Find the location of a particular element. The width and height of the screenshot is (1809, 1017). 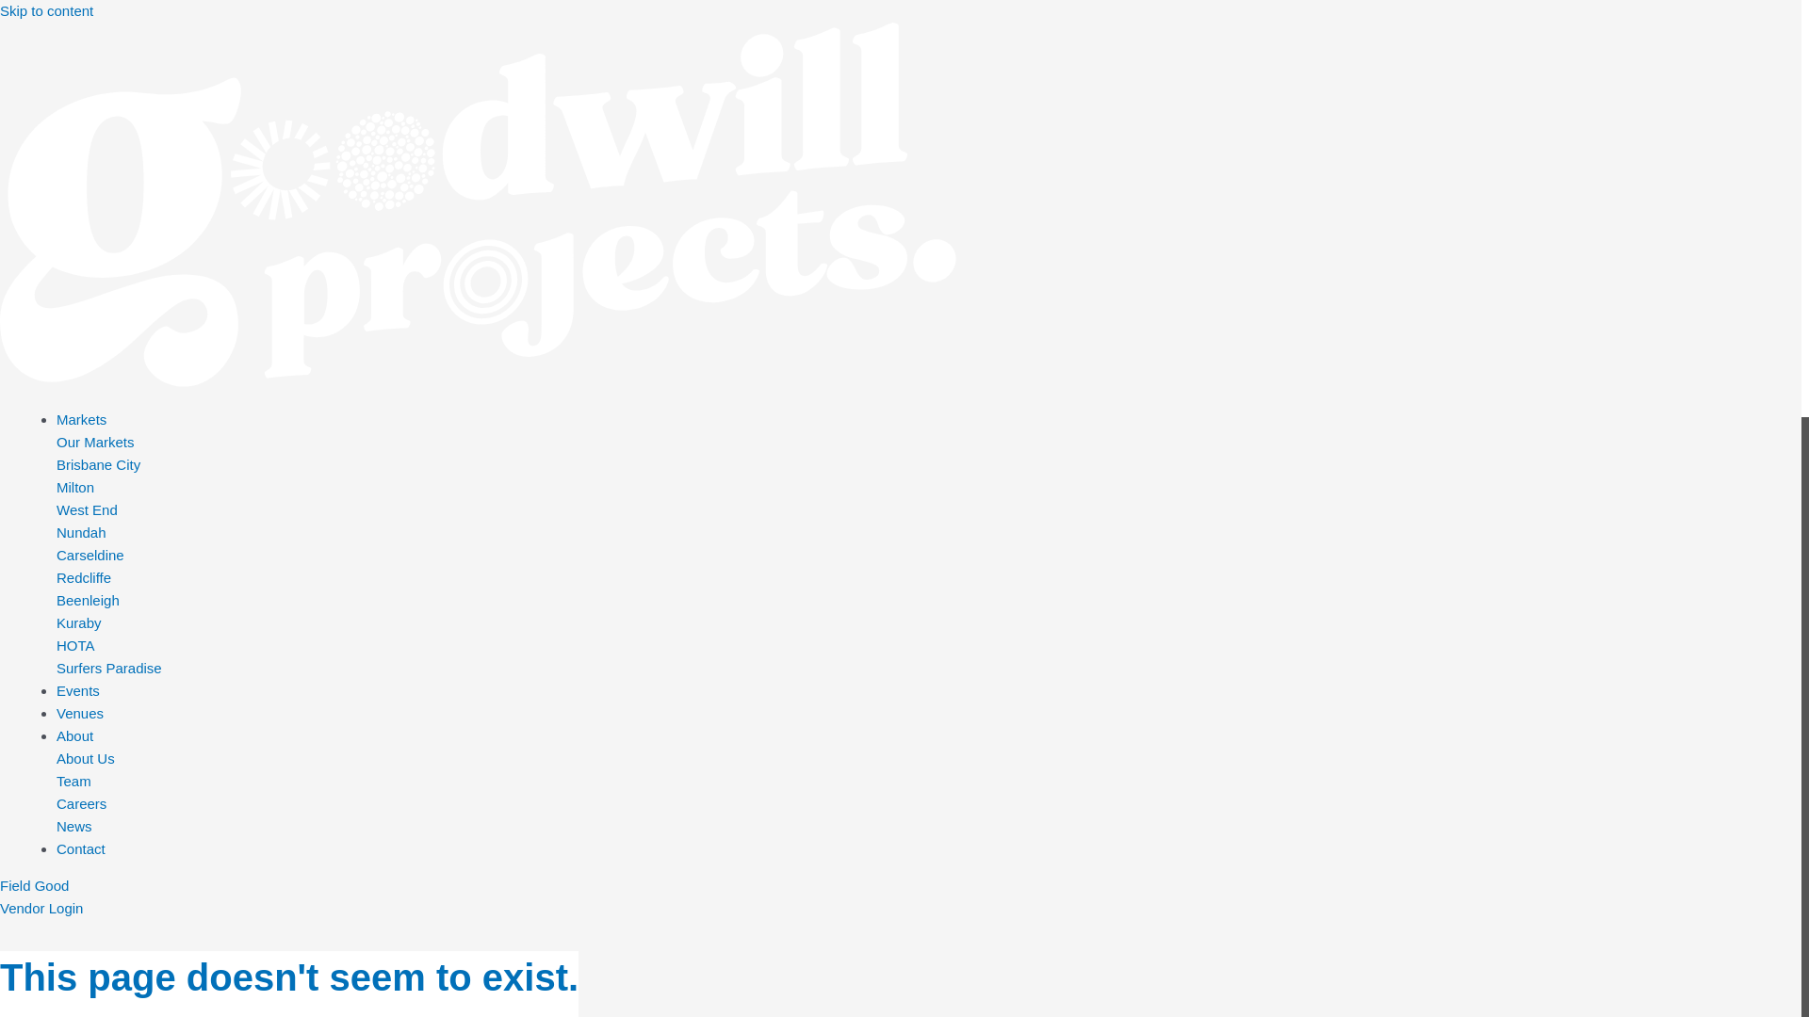

Kuraby is located at coordinates (79, 623).